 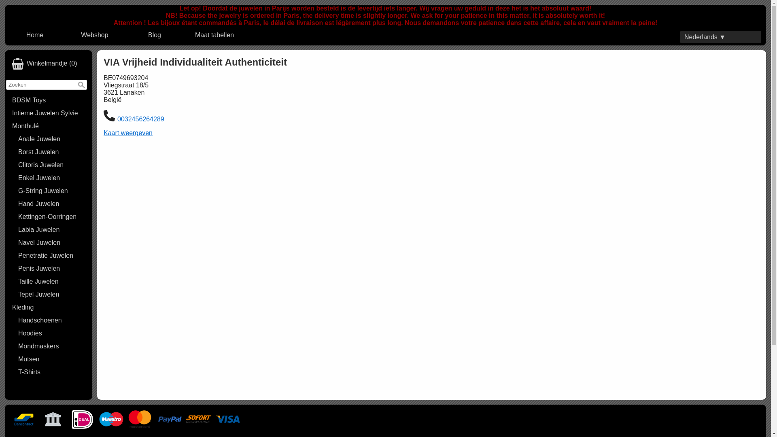 What do you see at coordinates (52, 243) in the screenshot?
I see `Navel Juwelen` at bounding box center [52, 243].